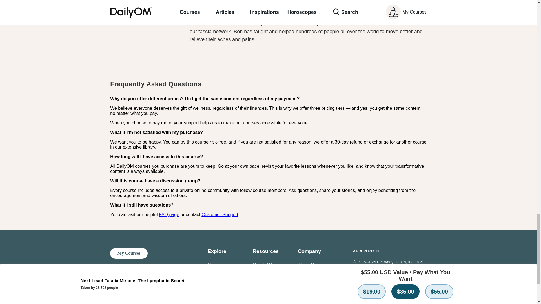 This screenshot has height=304, width=541. What do you see at coordinates (219, 265) in the screenshot?
I see `Horoscopes` at bounding box center [219, 265].